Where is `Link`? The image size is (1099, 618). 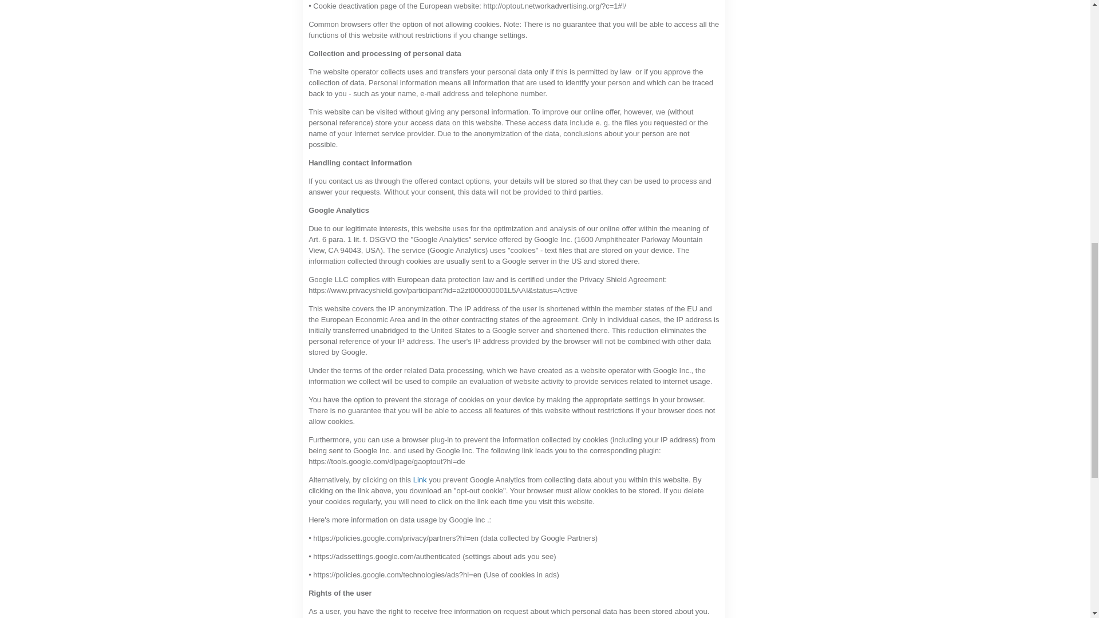 Link is located at coordinates (420, 480).